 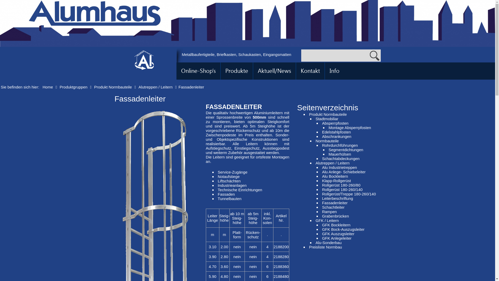 I want to click on Alutreppen / Leitern, so click(x=333, y=163).